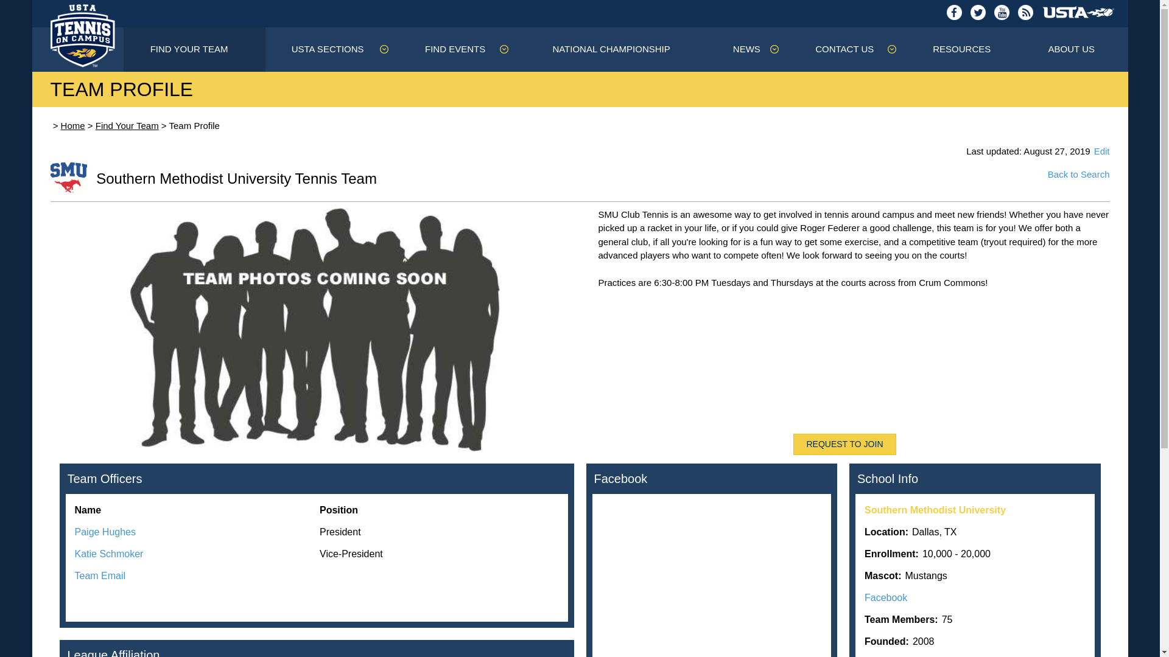 The width and height of the screenshot is (1169, 657). I want to click on ABOUT US, so click(1076, 49).